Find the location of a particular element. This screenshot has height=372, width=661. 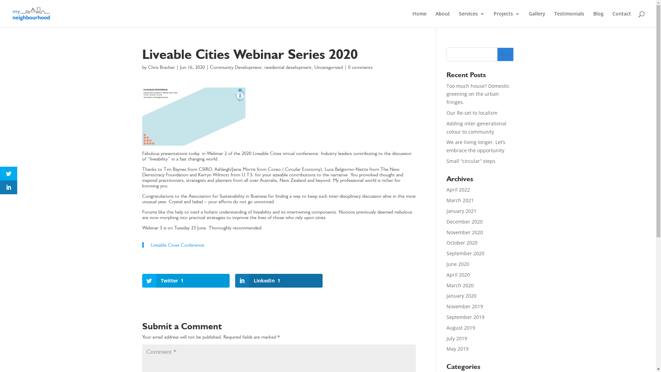

Gallery is located at coordinates (537, 19).